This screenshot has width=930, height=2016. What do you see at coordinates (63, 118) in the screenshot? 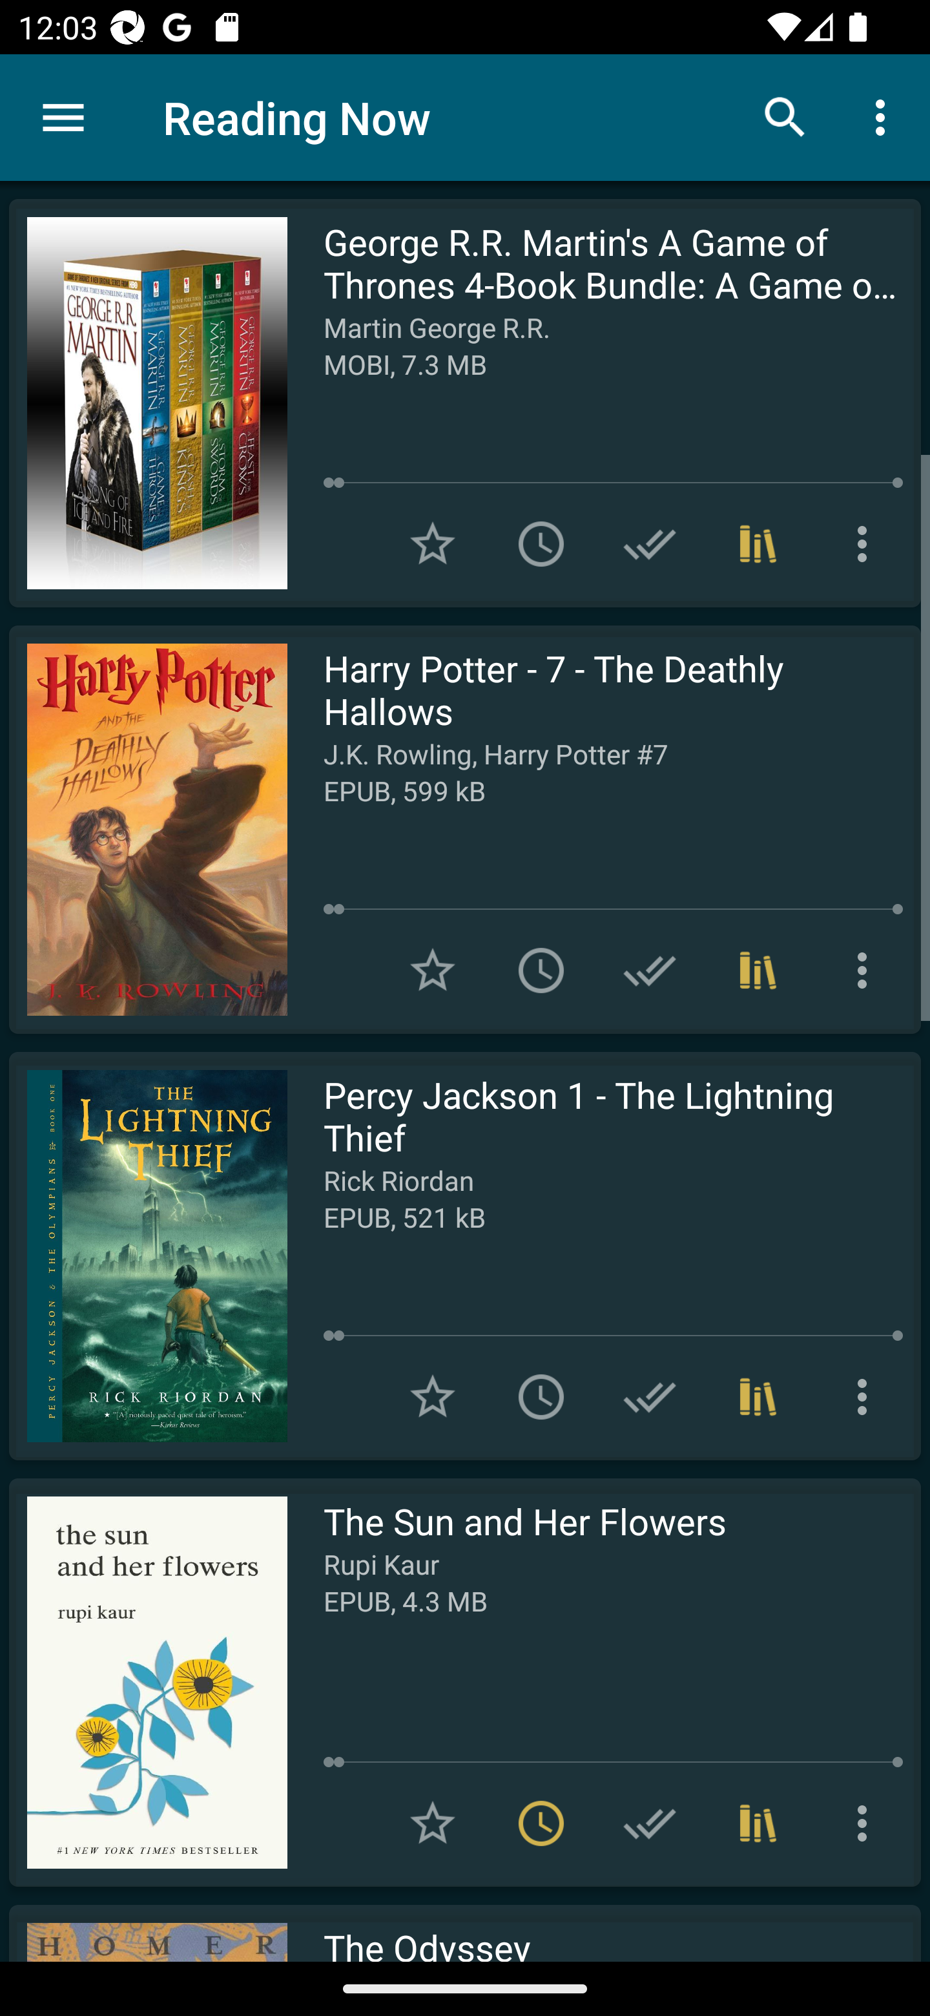
I see `Menu` at bounding box center [63, 118].